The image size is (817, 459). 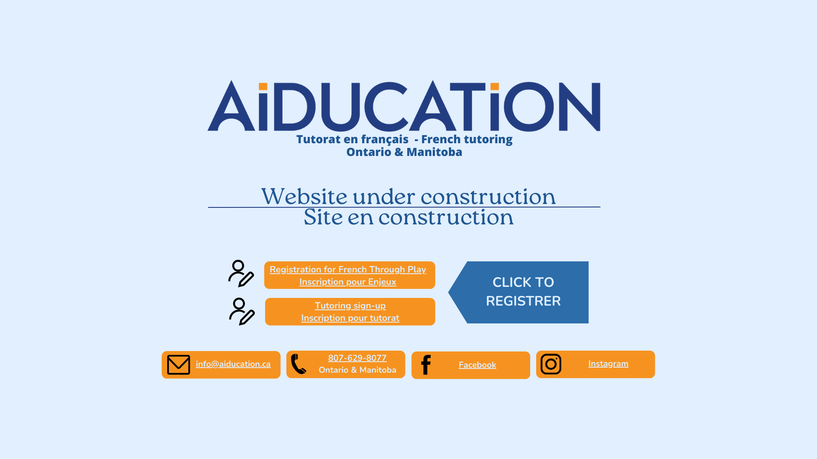 I want to click on 807-629-8077, so click(x=357, y=359).